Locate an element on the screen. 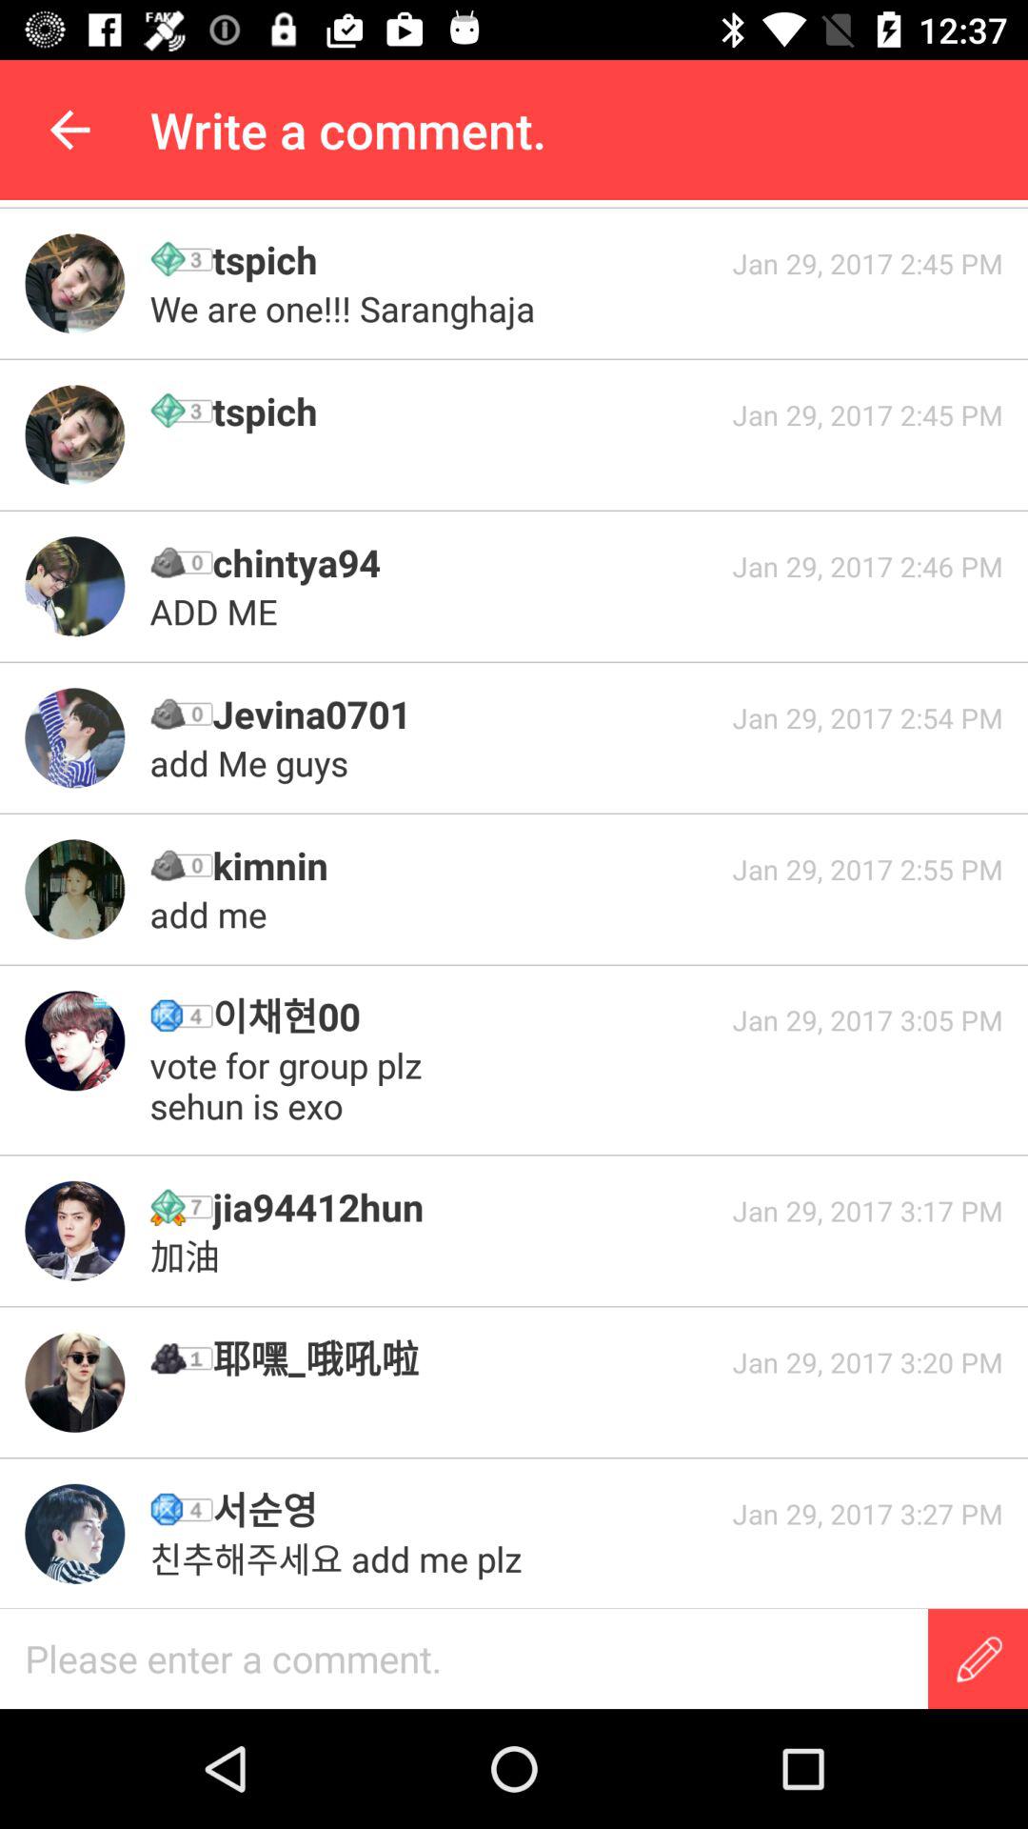 This screenshot has height=1829, width=1028. flip to jevina0701 is located at coordinates (465, 714).